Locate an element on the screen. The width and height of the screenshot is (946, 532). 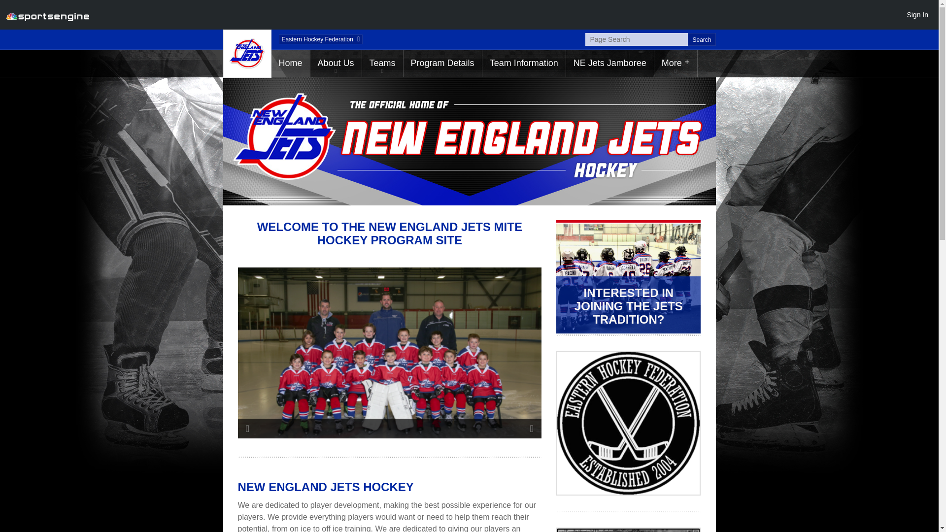
click to go to 'NEJetsJamboree' is located at coordinates (609, 63).